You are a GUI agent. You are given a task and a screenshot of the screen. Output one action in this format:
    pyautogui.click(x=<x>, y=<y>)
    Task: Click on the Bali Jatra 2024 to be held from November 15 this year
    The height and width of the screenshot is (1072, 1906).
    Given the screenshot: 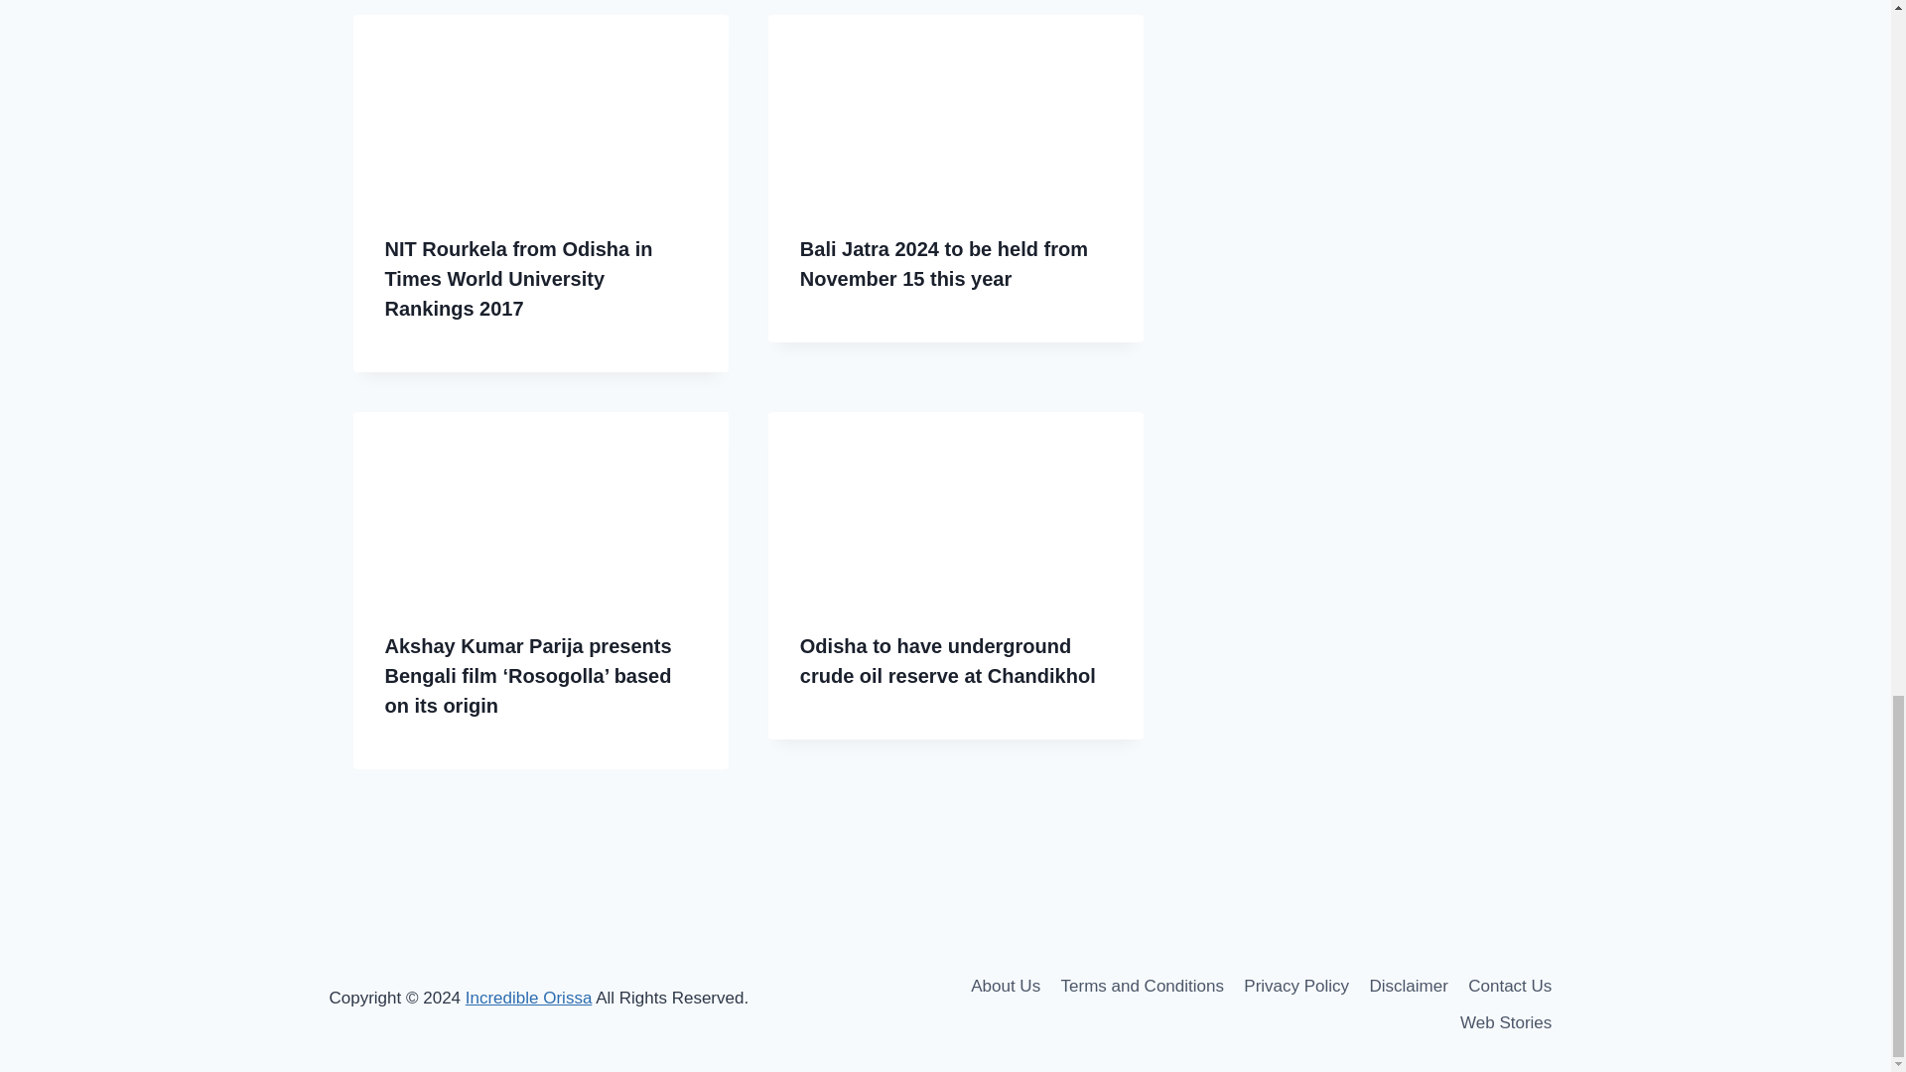 What is the action you would take?
    pyautogui.click(x=944, y=263)
    